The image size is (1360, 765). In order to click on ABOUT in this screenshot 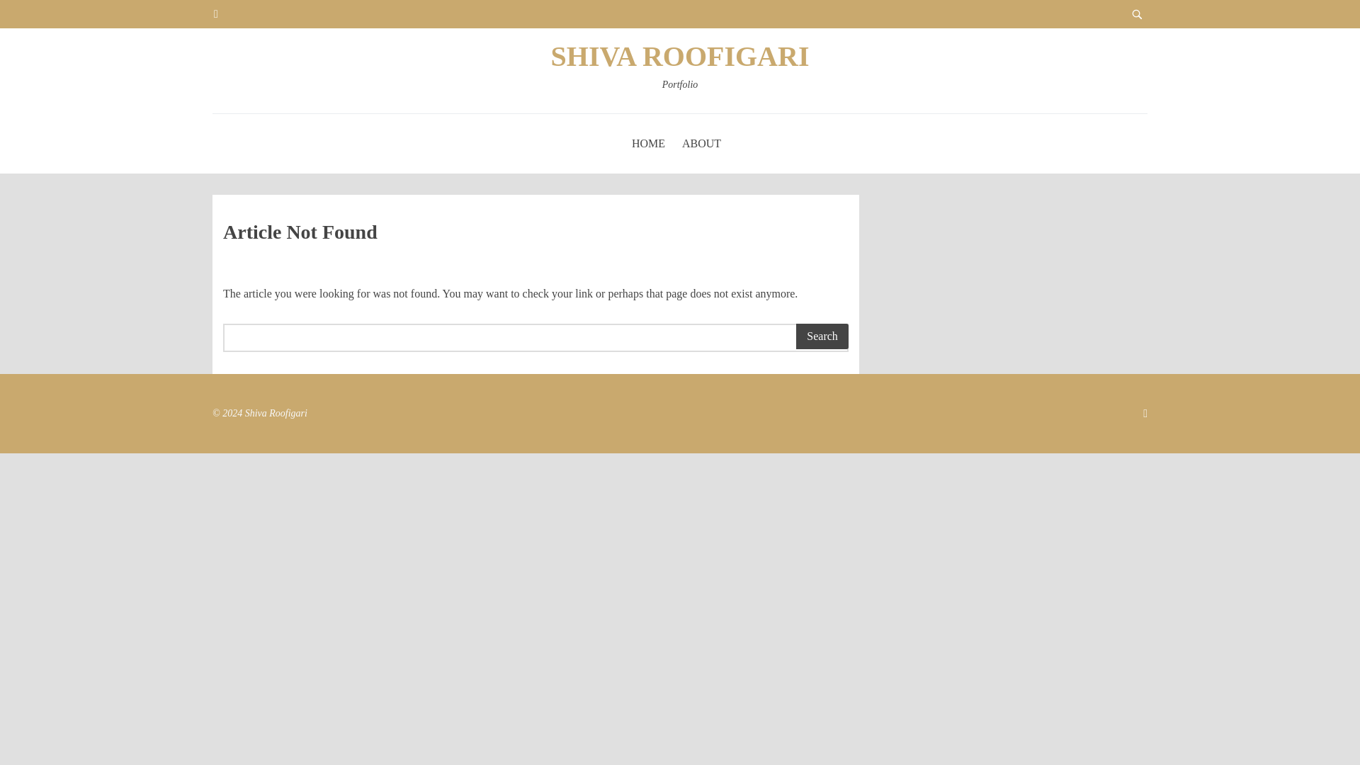, I will do `click(701, 143)`.